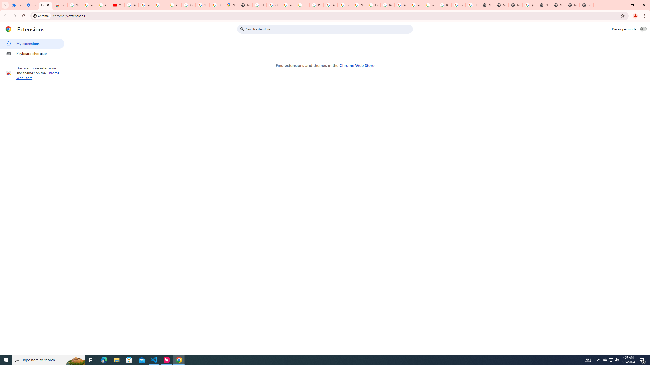 The width and height of the screenshot is (650, 365). I want to click on Keyboard shortcuts, so click(32, 53).